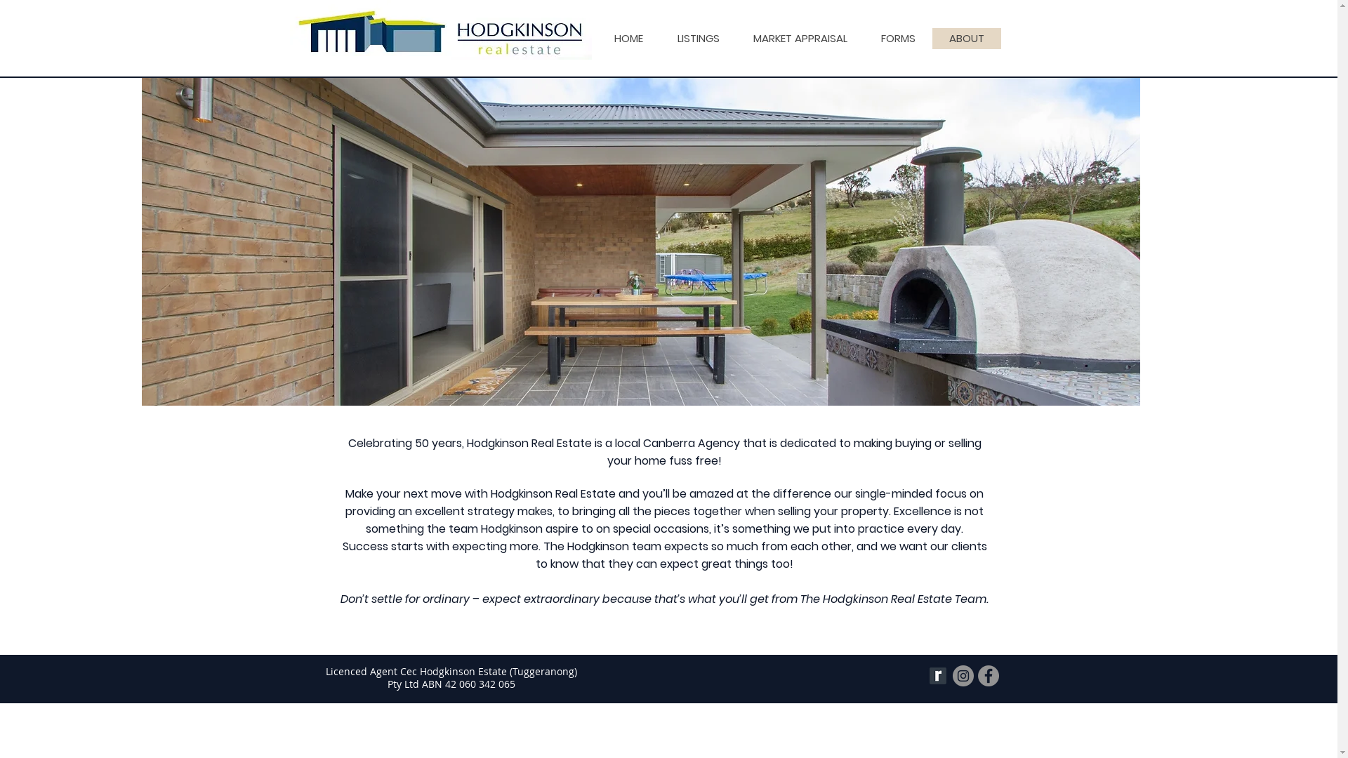 This screenshot has width=1348, height=758. Describe the element at coordinates (698, 39) in the screenshot. I see `LISTINGS` at that location.